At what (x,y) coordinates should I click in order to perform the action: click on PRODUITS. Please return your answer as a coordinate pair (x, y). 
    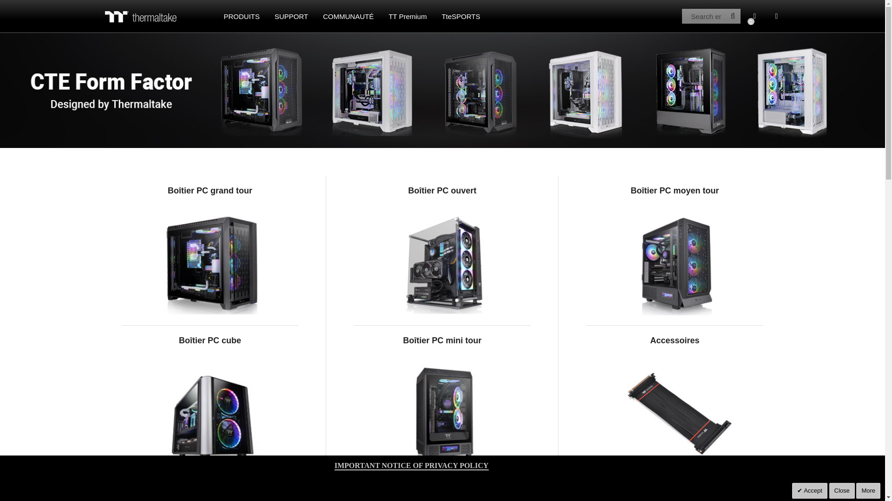
    Looking at the image, I should click on (242, 16).